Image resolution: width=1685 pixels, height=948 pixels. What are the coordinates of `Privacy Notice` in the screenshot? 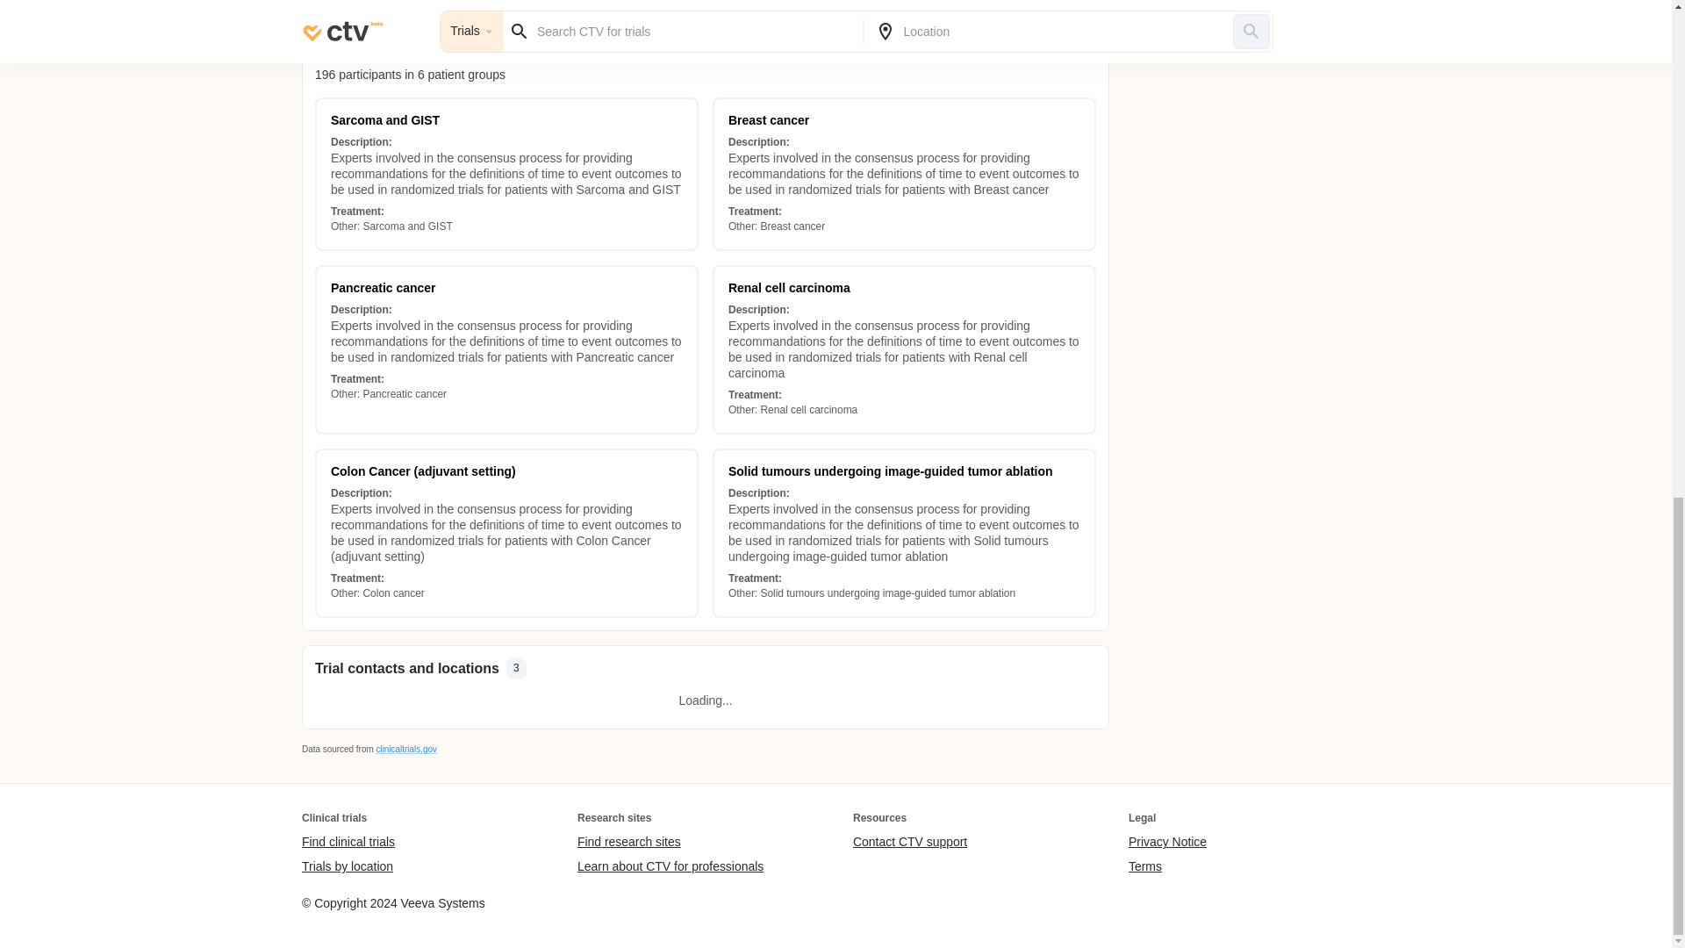 It's located at (1167, 843).